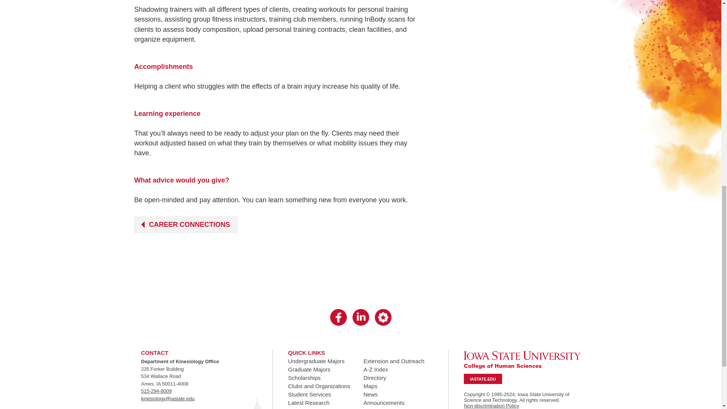 The height and width of the screenshot is (409, 727). Describe the element at coordinates (522, 360) in the screenshot. I see `Iowa State University` at that location.